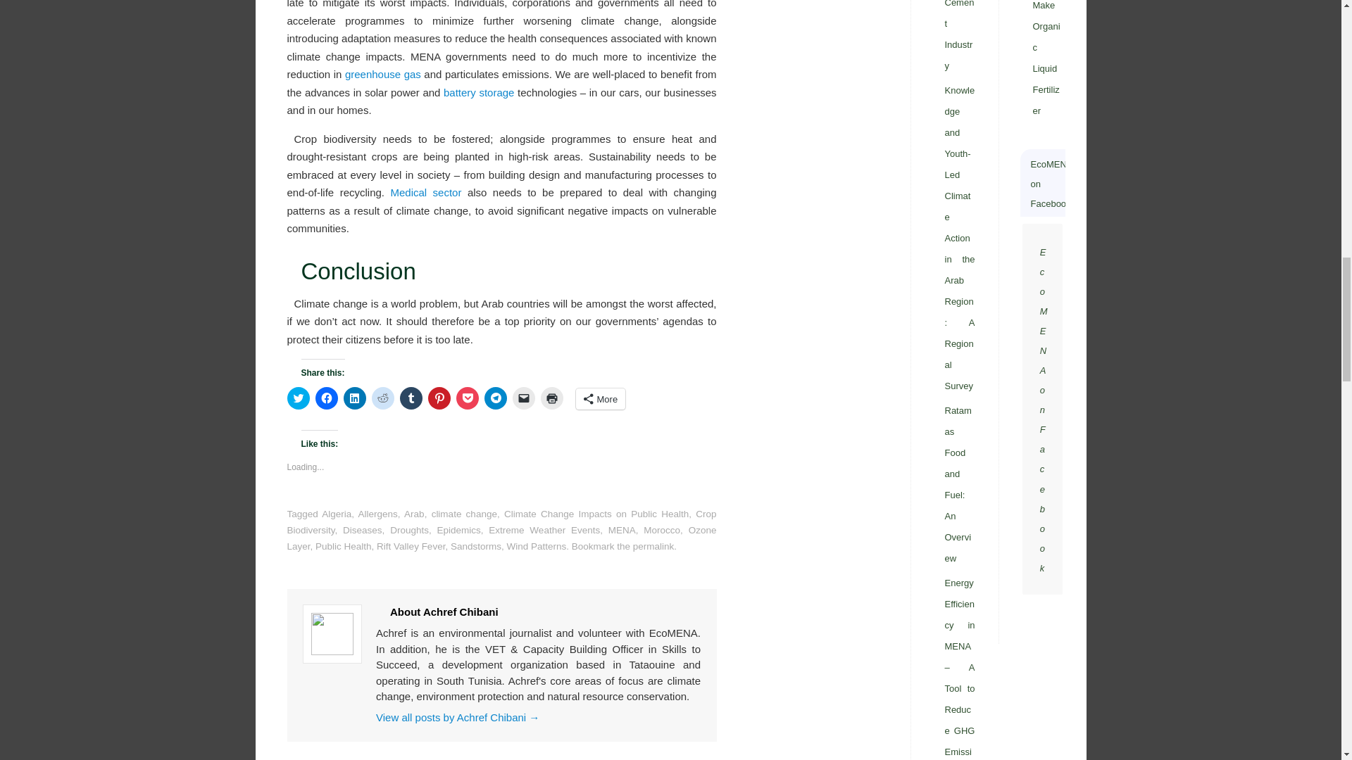  I want to click on greenhouse gas, so click(382, 75).